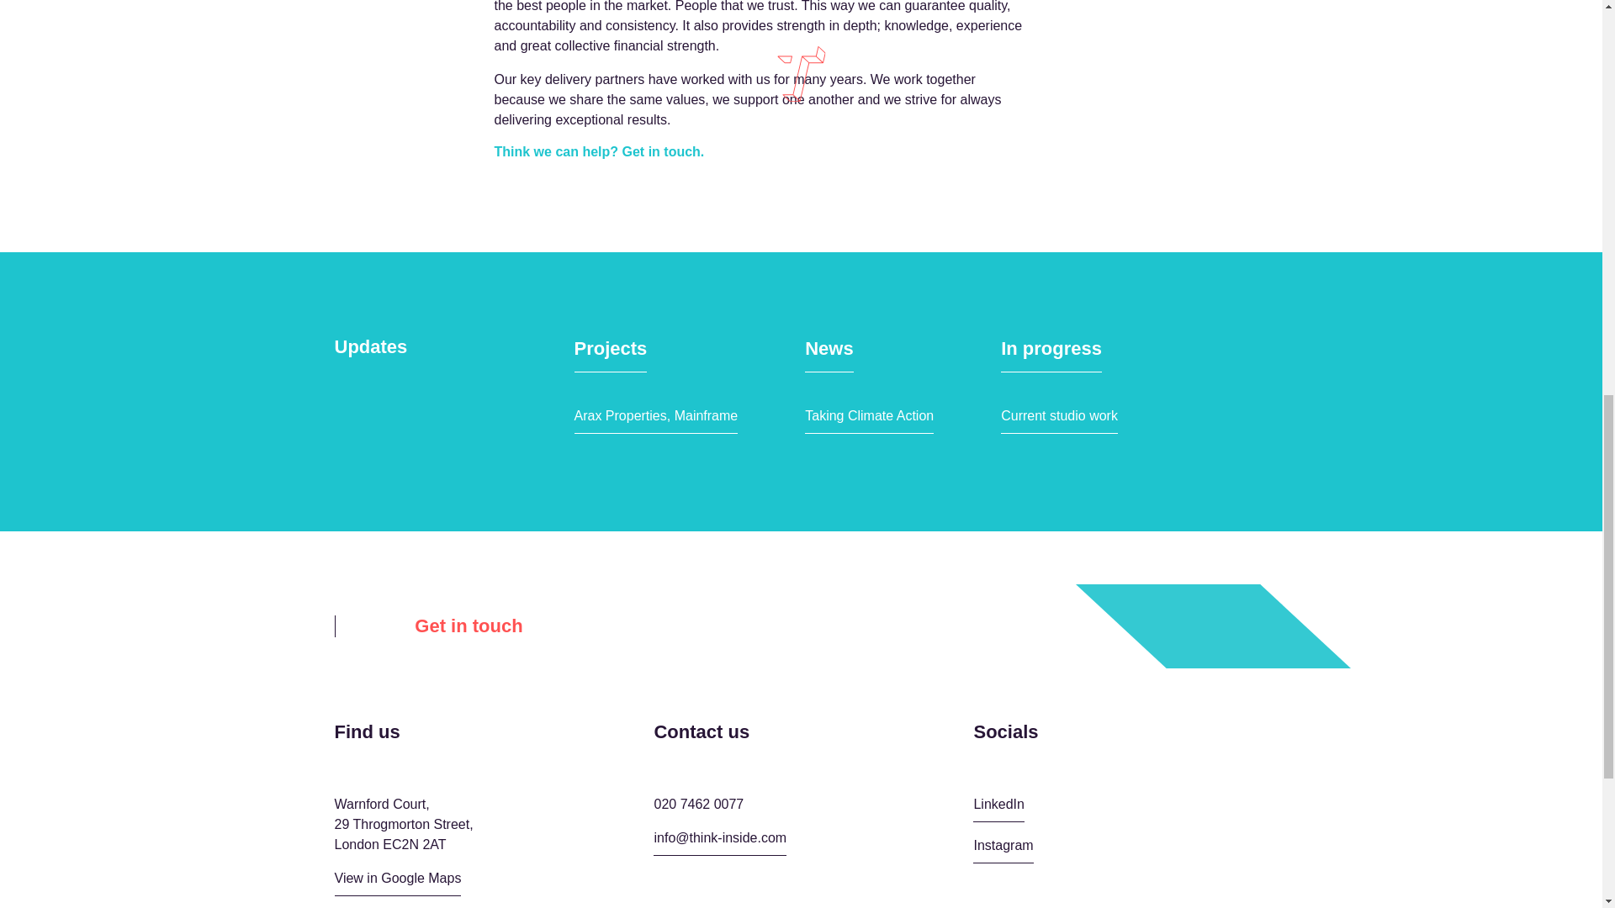 The height and width of the screenshot is (908, 1615). What do you see at coordinates (599, 151) in the screenshot?
I see `Think we can help? Get in touch.` at bounding box center [599, 151].